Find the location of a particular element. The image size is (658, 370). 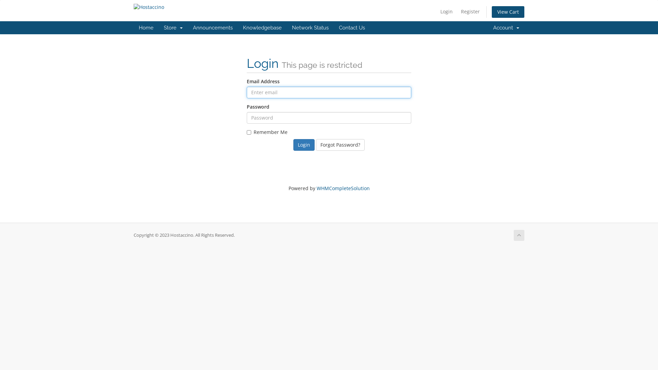

Home is located at coordinates (146, 28).